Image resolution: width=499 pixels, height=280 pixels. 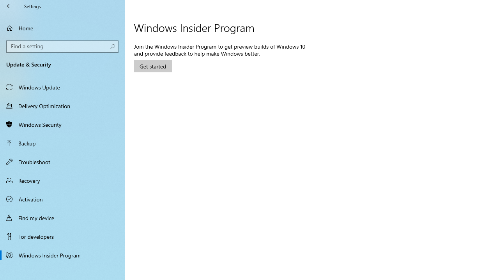 I want to click on Windows Insider Program, so click(x=62, y=255).